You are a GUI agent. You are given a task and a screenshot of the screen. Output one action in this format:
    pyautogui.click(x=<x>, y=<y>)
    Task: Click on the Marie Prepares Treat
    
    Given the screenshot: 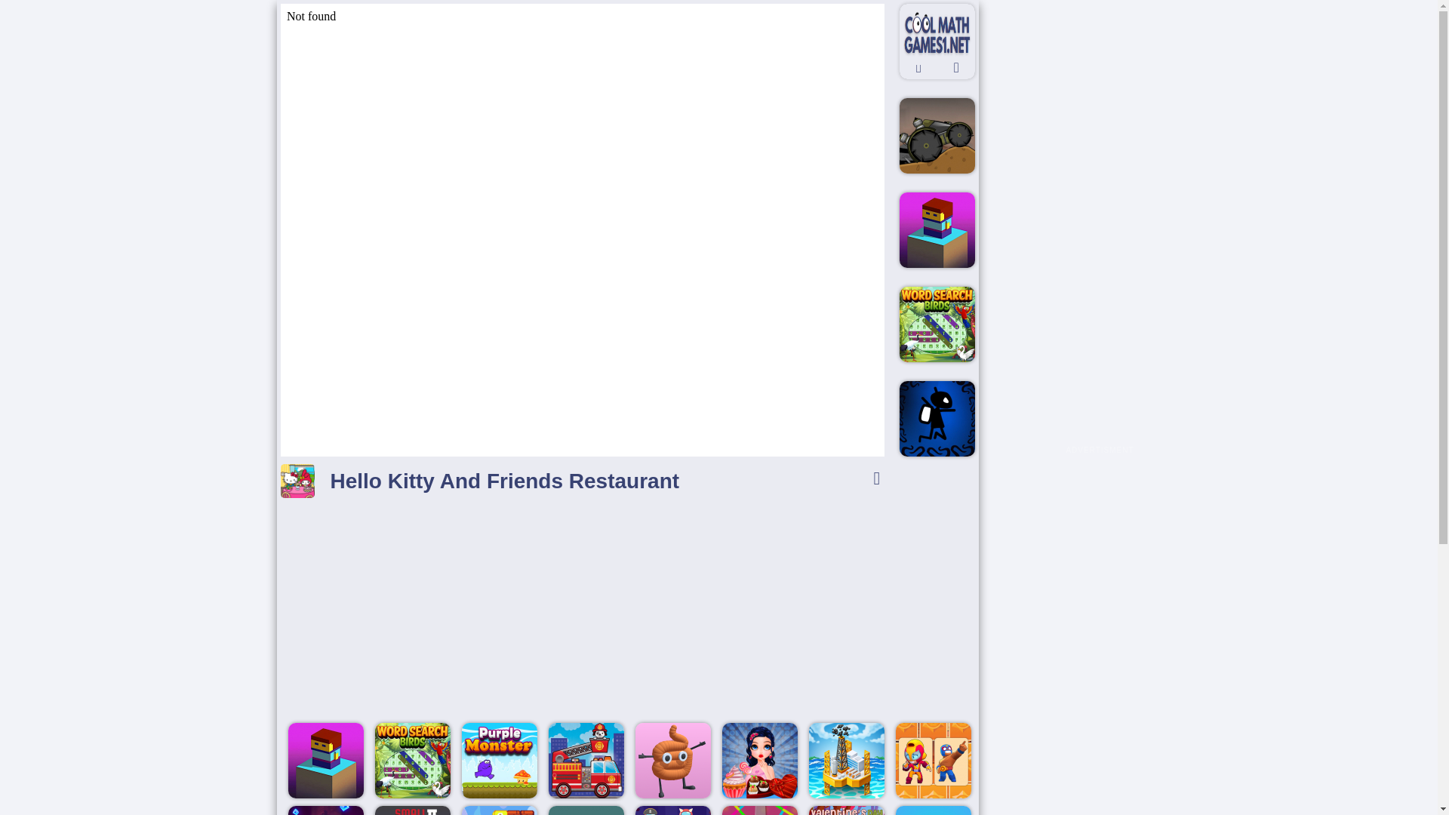 What is the action you would take?
    pyautogui.click(x=759, y=761)
    